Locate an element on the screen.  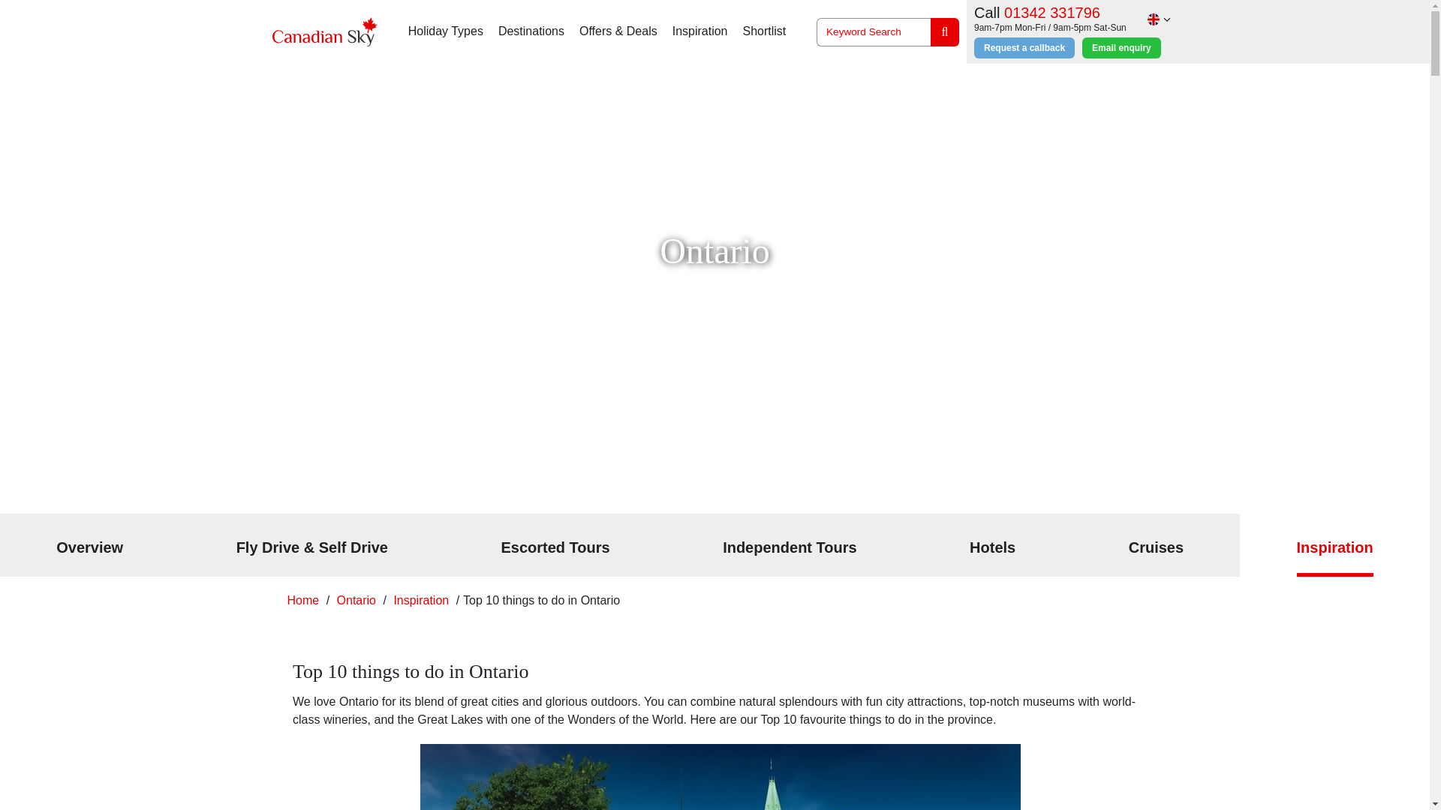
Holiday Types is located at coordinates (446, 31).